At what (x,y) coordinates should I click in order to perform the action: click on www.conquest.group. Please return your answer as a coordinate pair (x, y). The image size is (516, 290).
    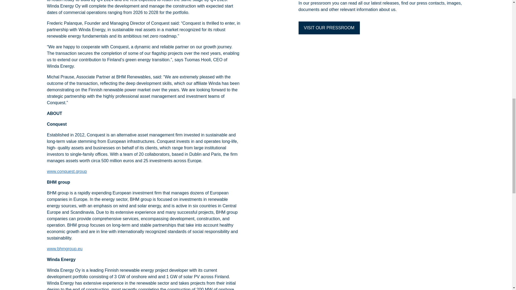
    Looking at the image, I should click on (67, 172).